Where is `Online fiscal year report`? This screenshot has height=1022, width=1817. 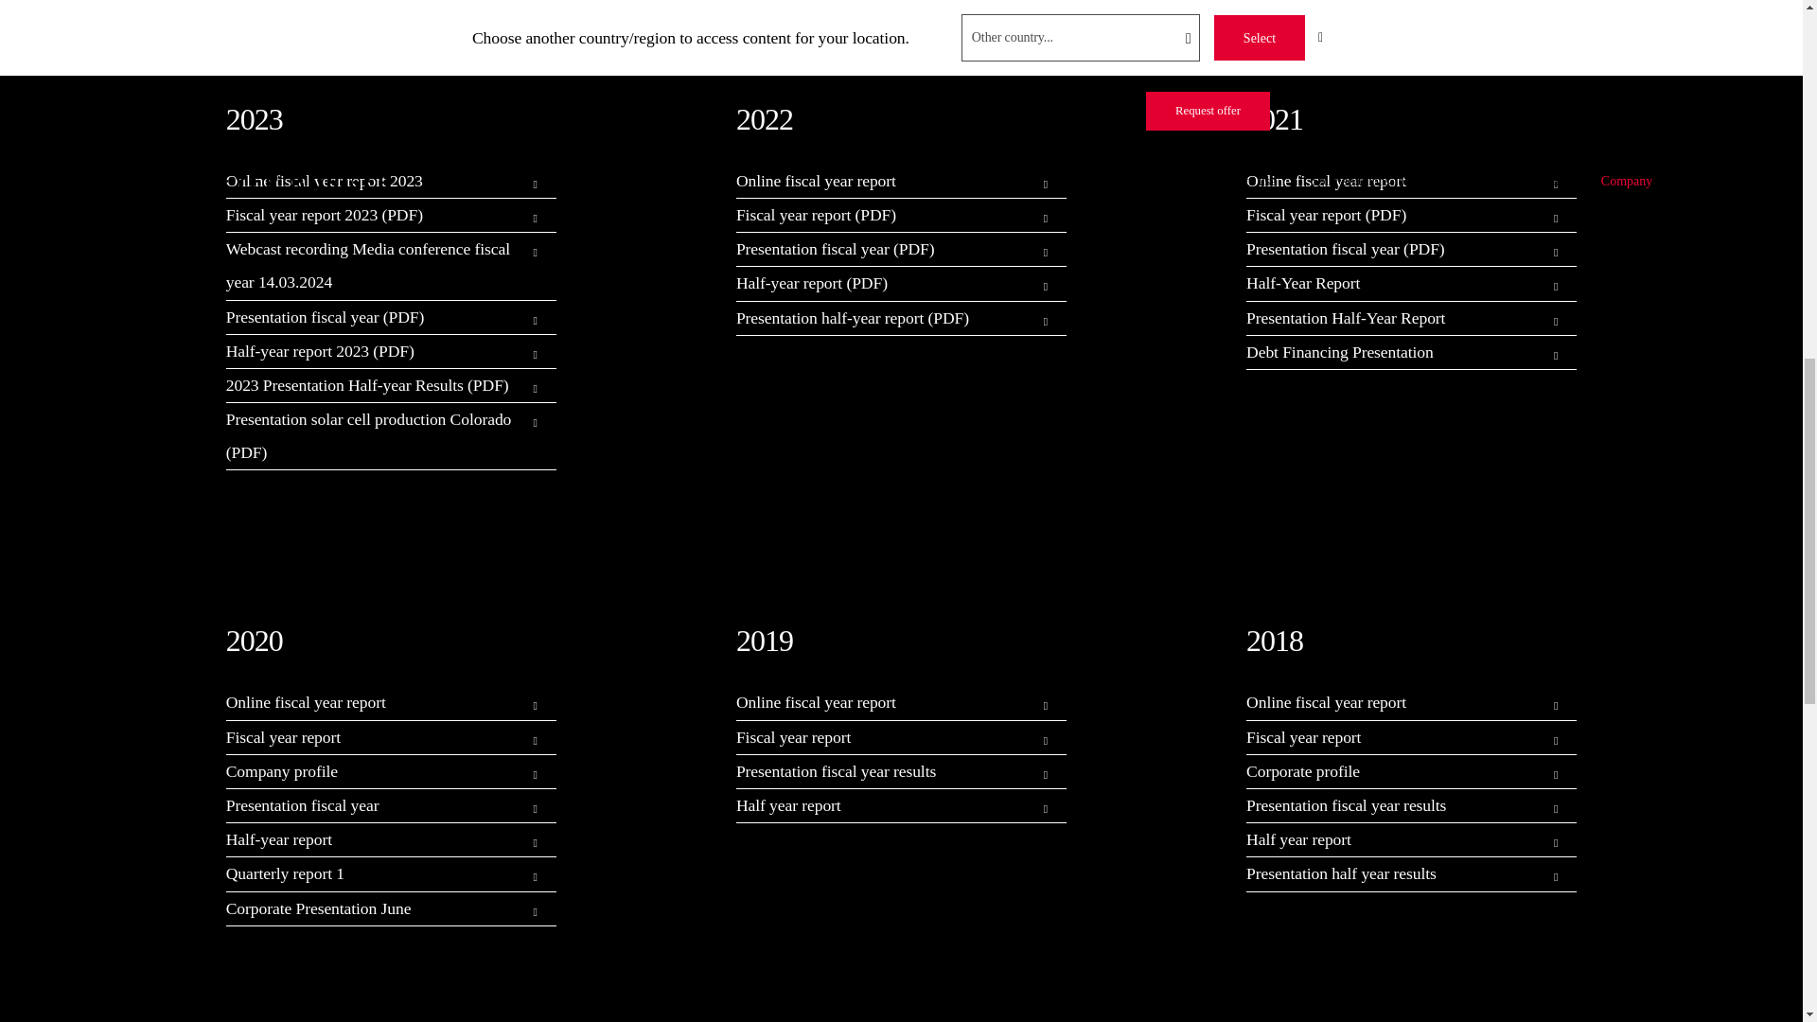
Online fiscal year report is located at coordinates (1395, 181).